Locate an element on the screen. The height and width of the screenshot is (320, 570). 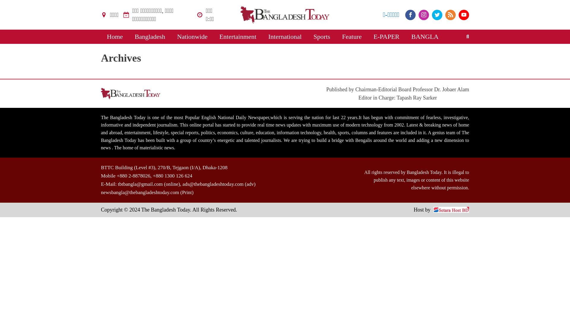
Home is located at coordinates (115, 37).